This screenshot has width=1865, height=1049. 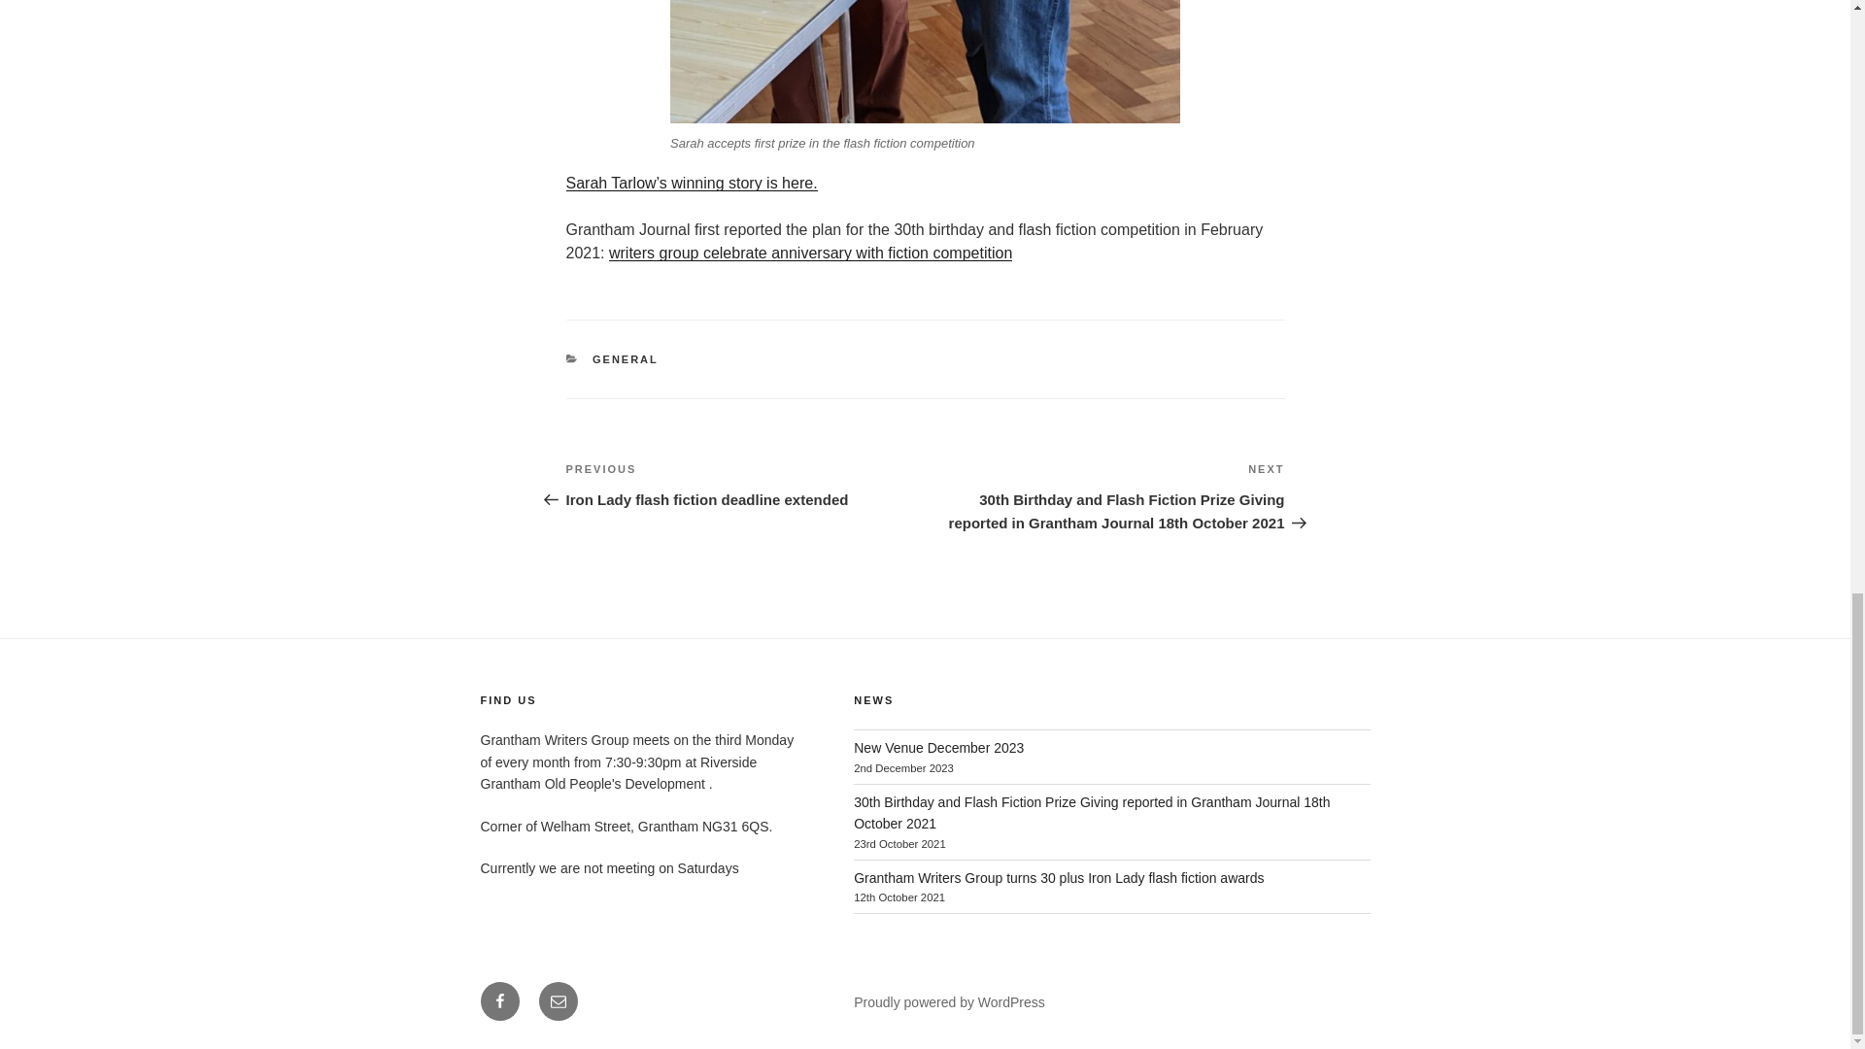 I want to click on GENERAL, so click(x=626, y=358).